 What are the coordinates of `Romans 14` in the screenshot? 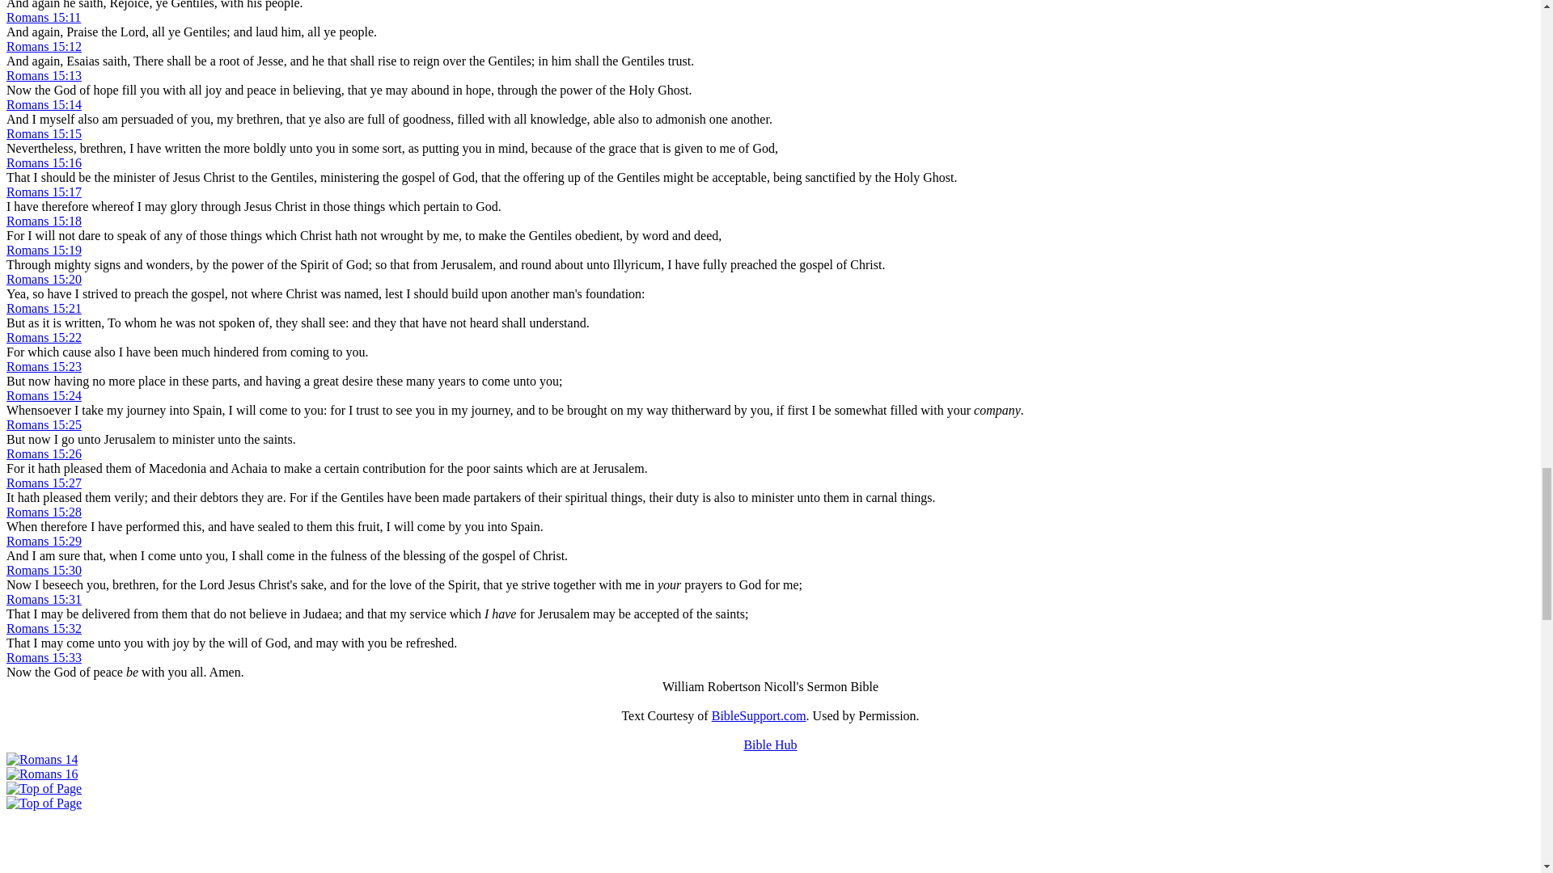 It's located at (42, 759).